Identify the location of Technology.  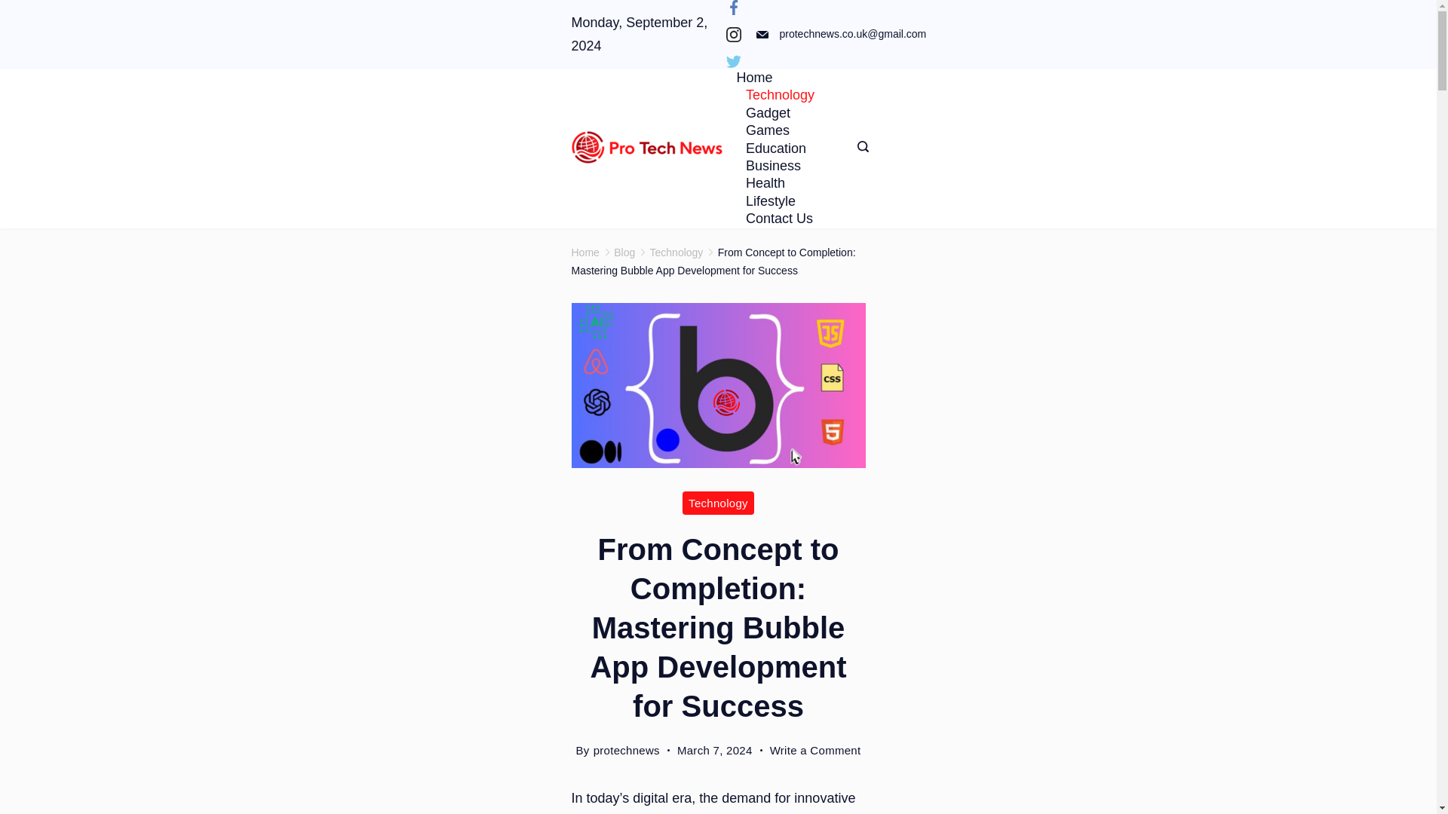
(718, 503).